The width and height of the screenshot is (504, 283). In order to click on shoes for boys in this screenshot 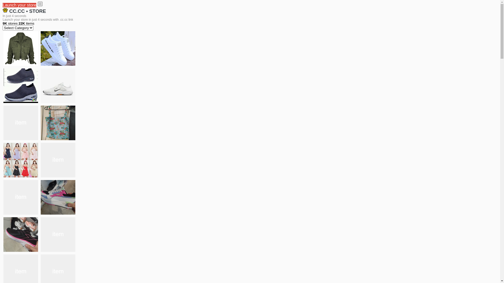, I will do `click(21, 86)`.